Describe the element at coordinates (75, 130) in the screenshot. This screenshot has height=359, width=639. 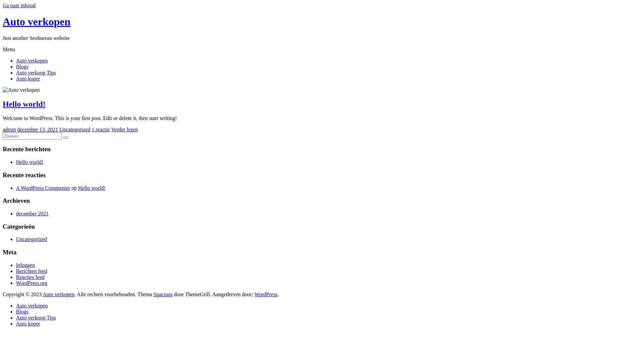
I see `Uncategorized` at that location.